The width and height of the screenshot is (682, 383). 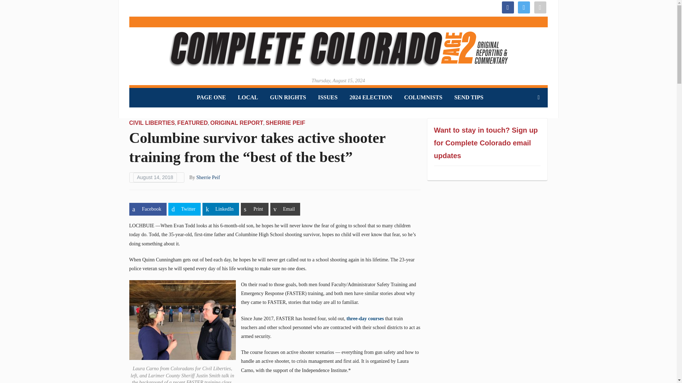 What do you see at coordinates (507, 7) in the screenshot?
I see `facebook` at bounding box center [507, 7].